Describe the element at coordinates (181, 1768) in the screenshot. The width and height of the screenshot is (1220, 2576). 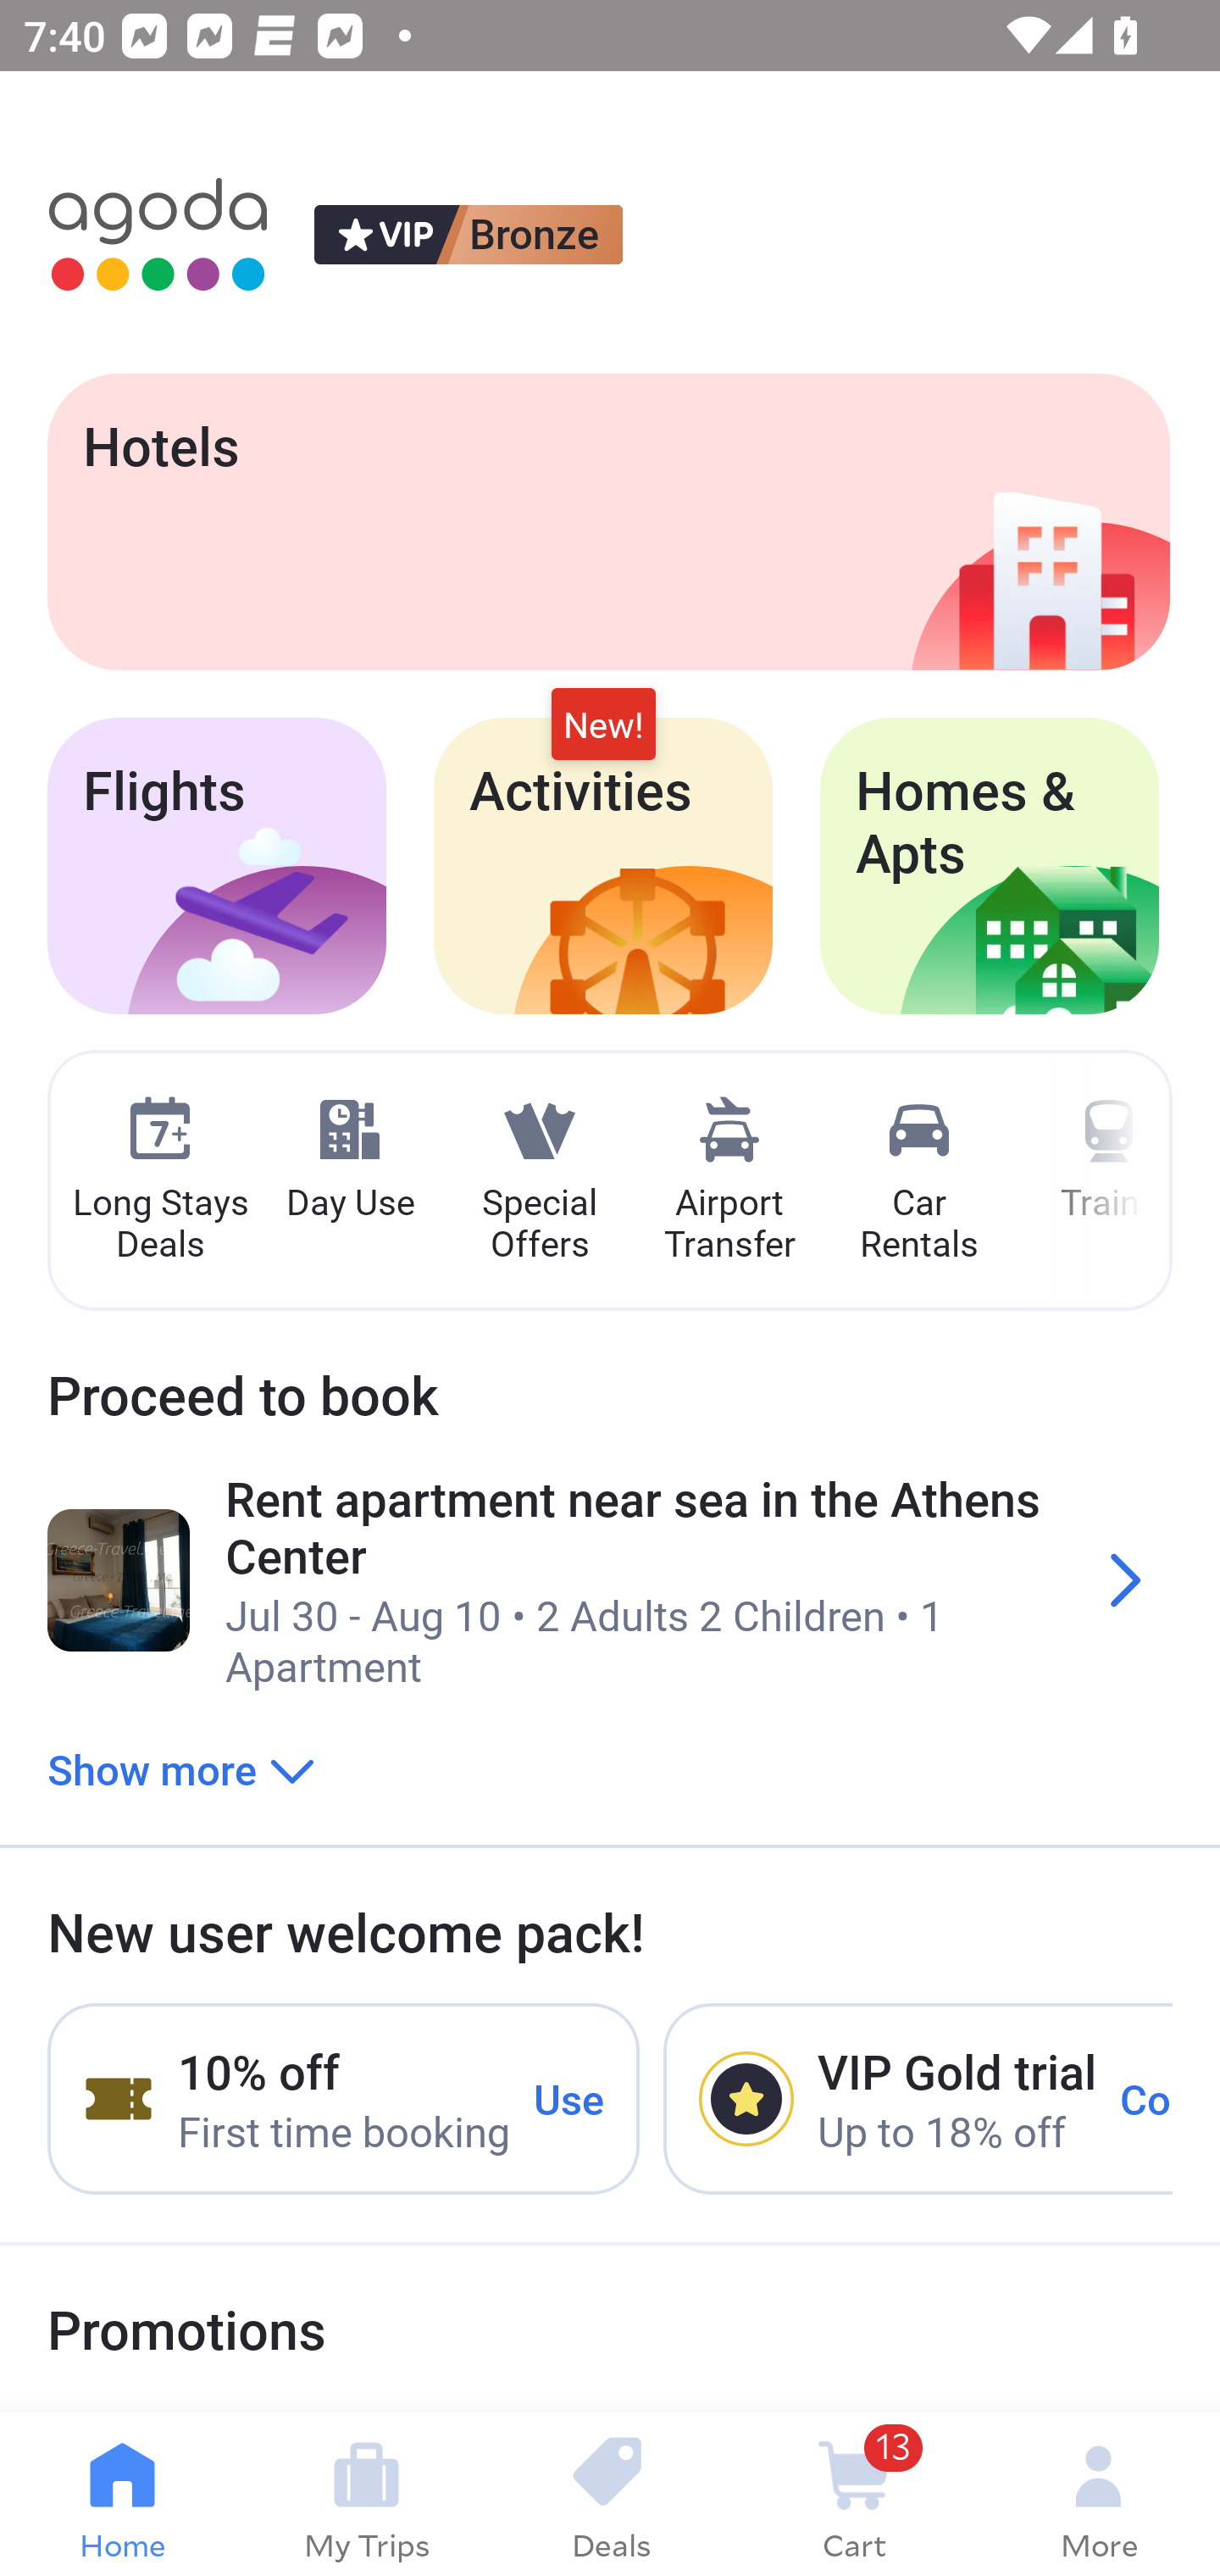
I see `Show more` at that location.